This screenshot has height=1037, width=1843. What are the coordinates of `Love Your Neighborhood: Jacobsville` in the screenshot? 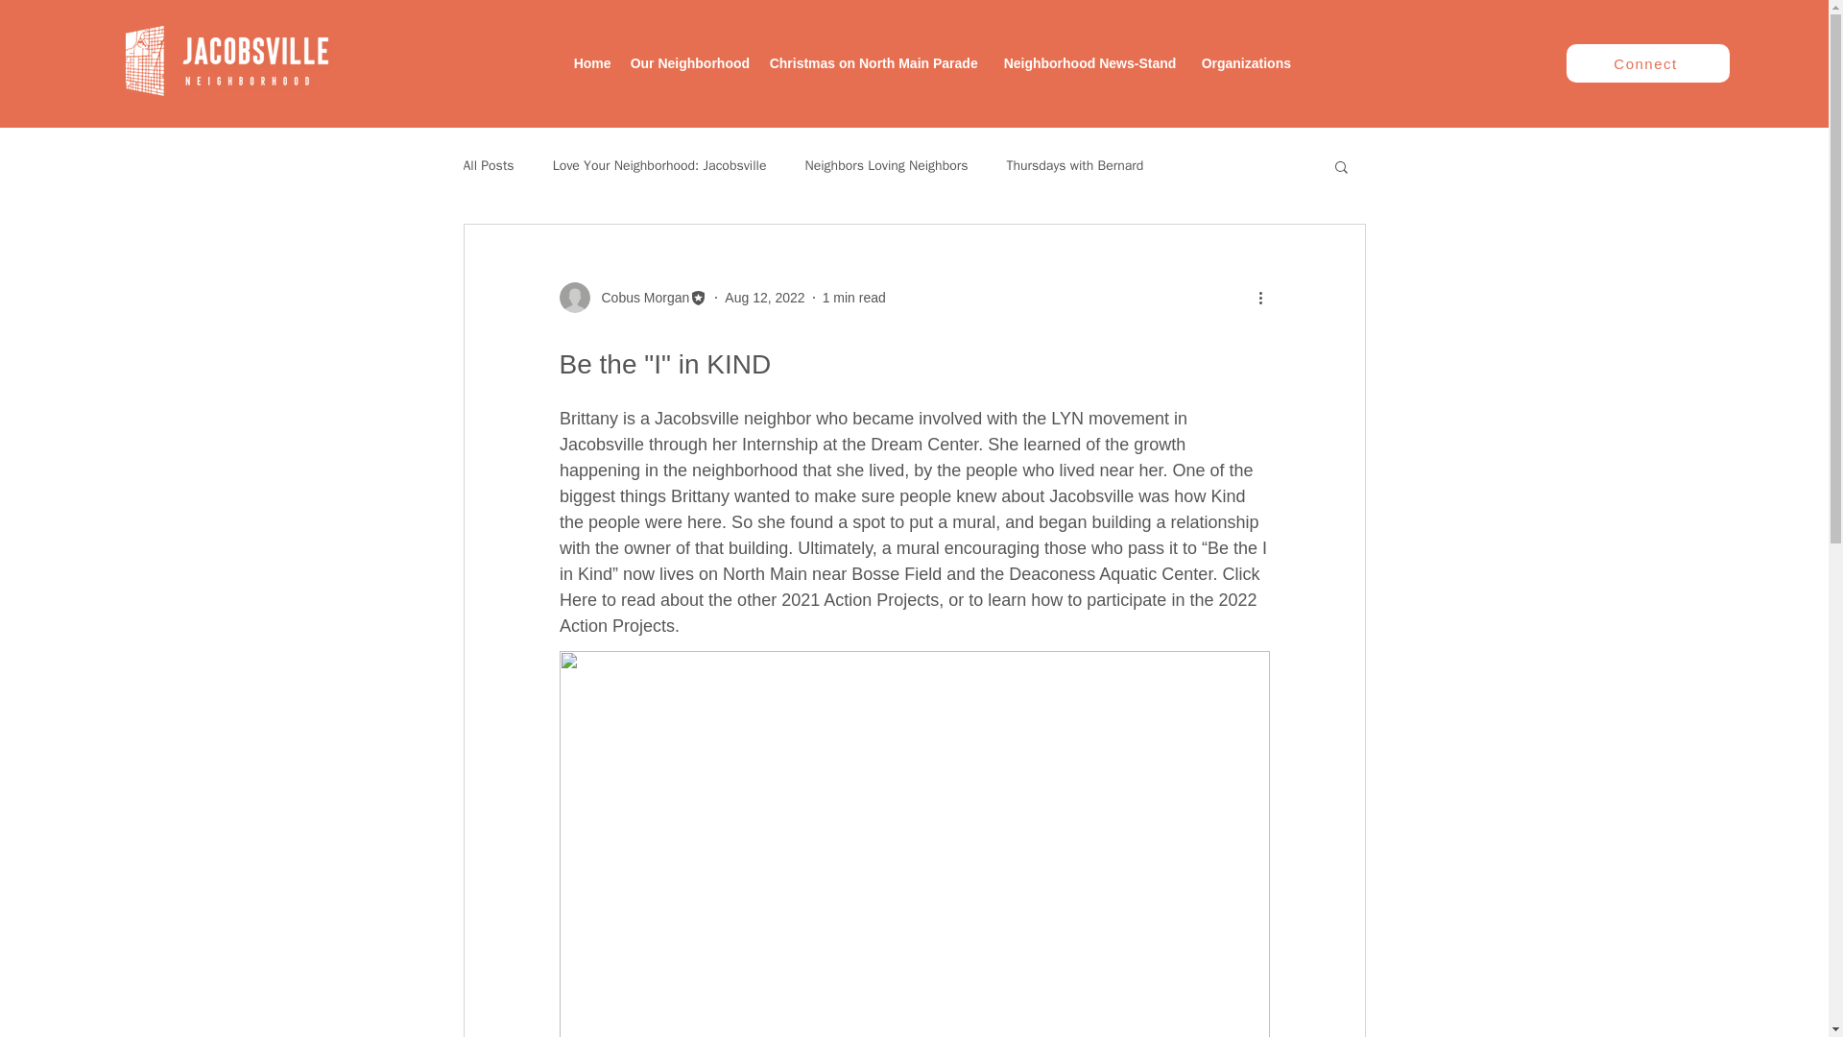 It's located at (659, 166).